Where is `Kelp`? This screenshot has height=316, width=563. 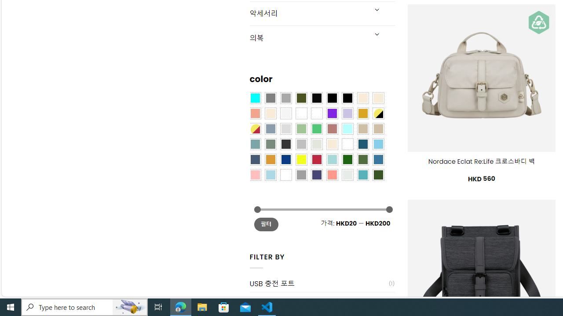
Kelp is located at coordinates (317, 113).